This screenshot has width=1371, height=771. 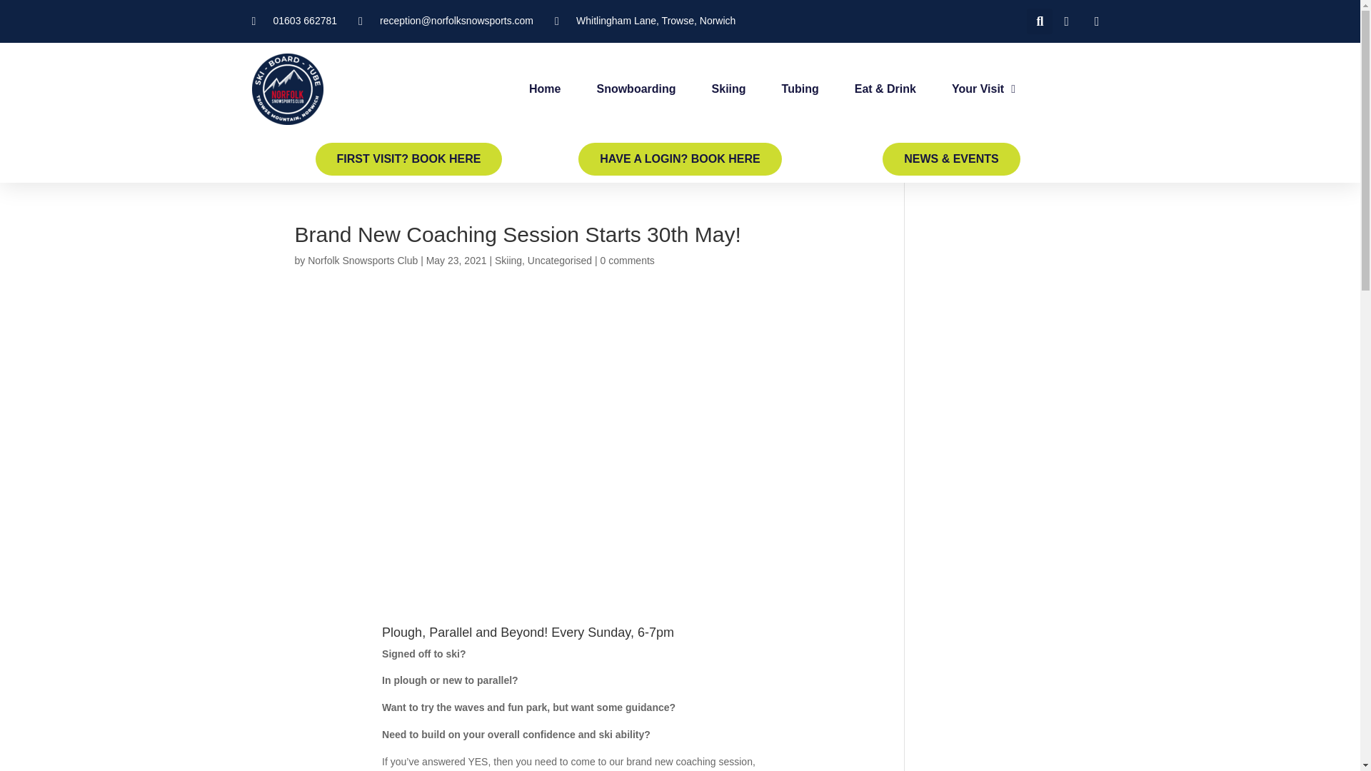 I want to click on FIRST VISIT? BOOK HERE, so click(x=408, y=158).